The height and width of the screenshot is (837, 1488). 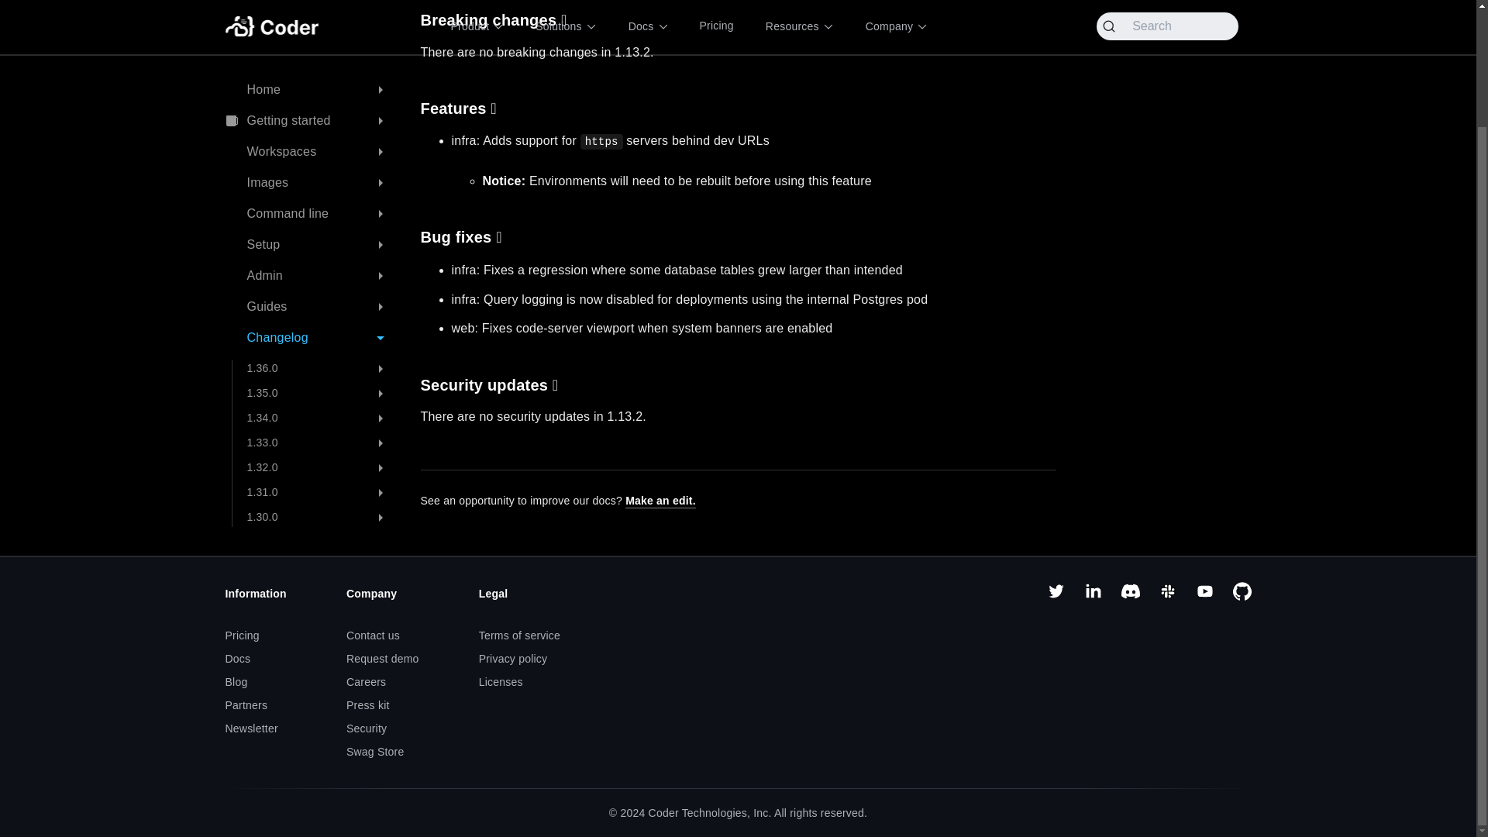 I want to click on Guides, so click(x=310, y=169).